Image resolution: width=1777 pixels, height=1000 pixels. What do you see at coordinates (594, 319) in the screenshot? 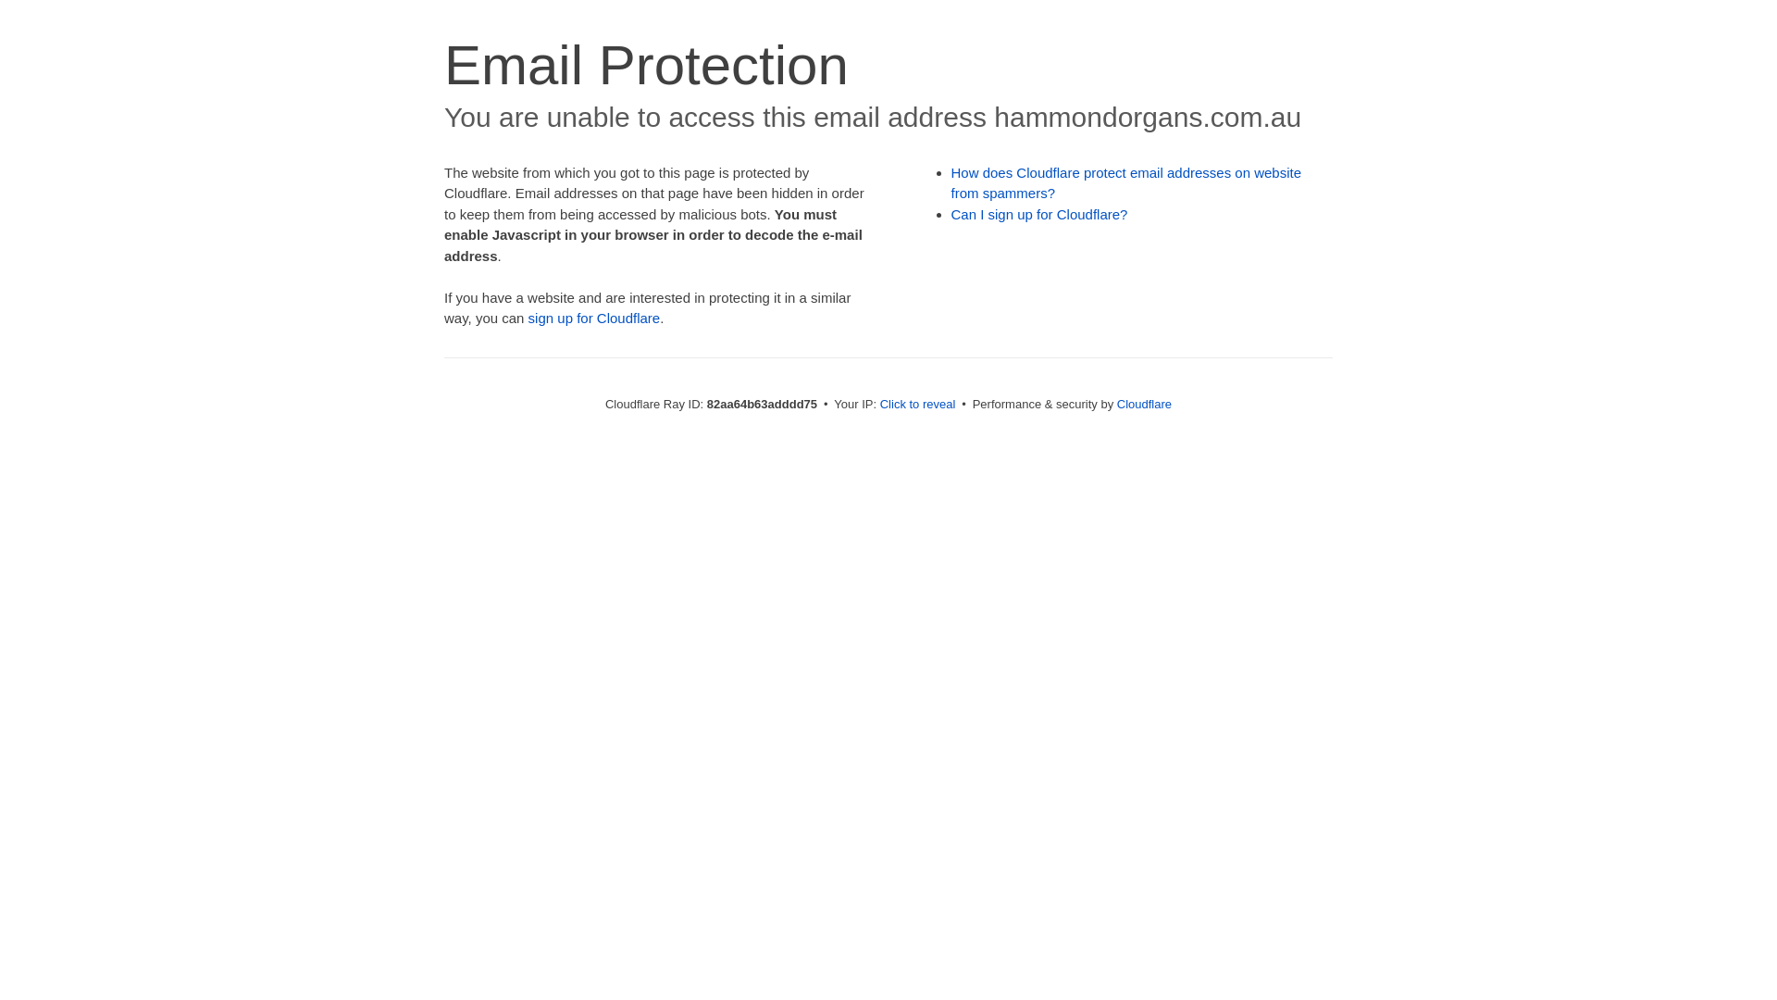
I see `sign up for Cloudflare` at bounding box center [594, 319].